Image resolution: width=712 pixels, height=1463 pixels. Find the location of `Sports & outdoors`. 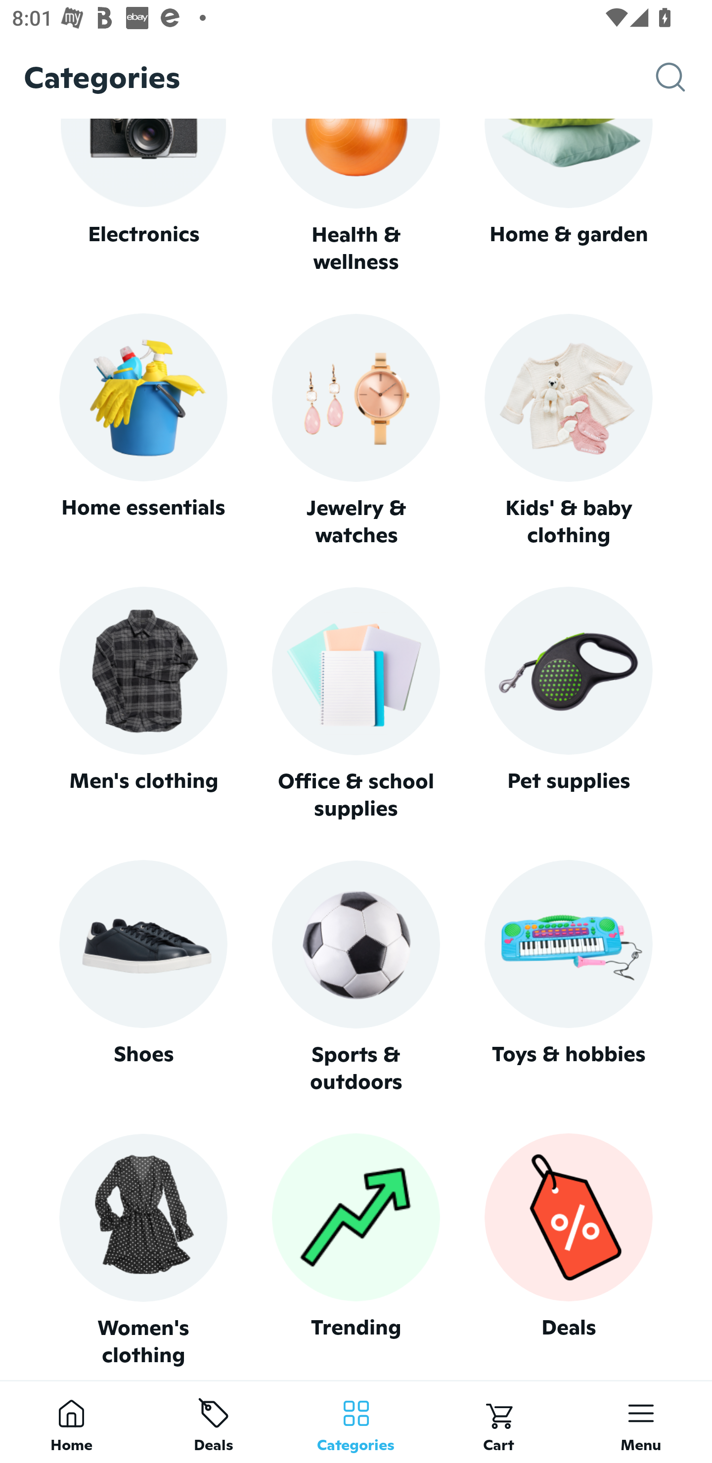

Sports & outdoors is located at coordinates (356, 977).